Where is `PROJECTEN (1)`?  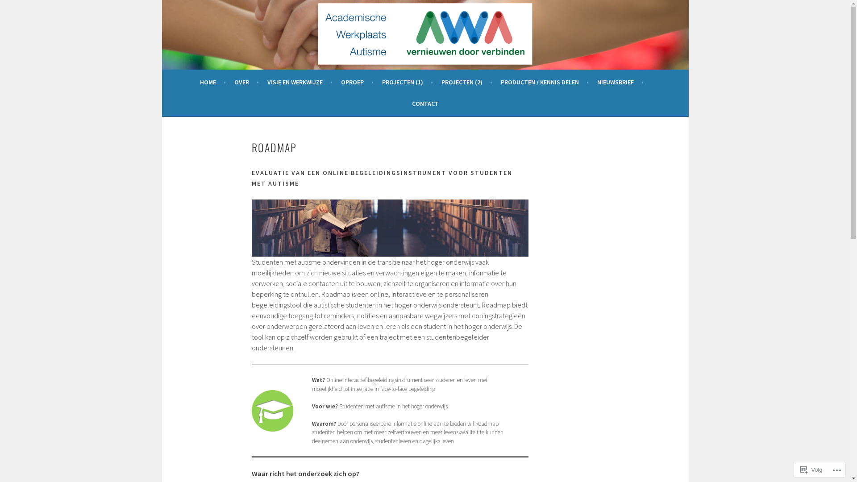 PROJECTEN (1) is located at coordinates (408, 82).